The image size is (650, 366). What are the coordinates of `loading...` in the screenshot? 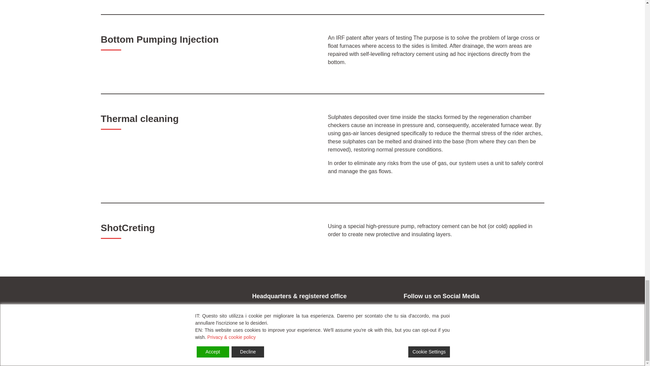 It's located at (263, 331).